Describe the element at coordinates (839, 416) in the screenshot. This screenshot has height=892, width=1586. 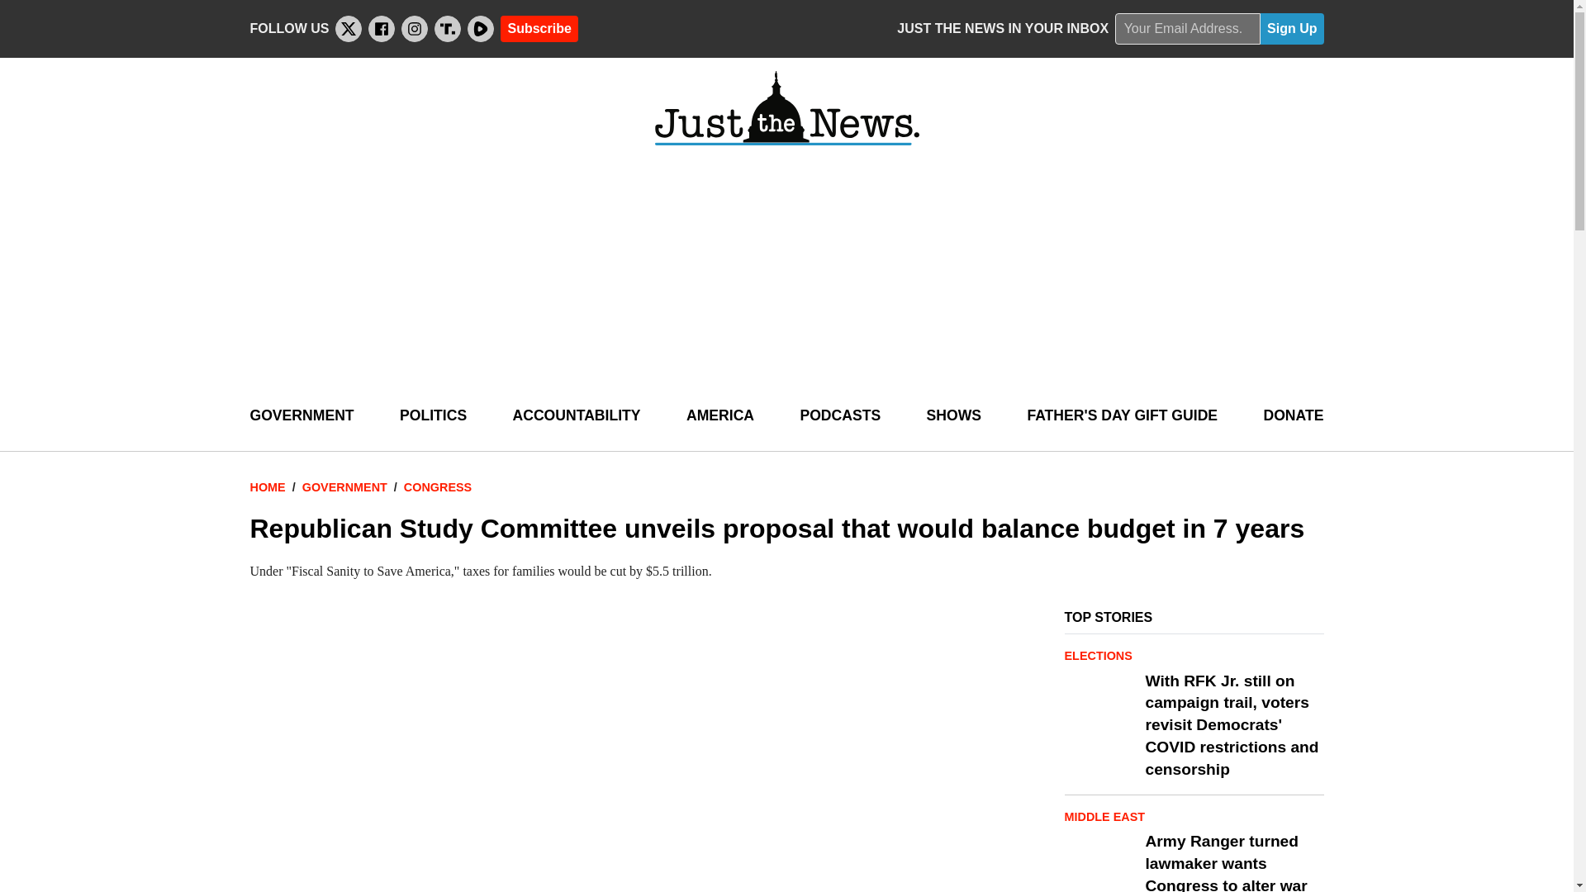
I see `PODCASTS` at that location.